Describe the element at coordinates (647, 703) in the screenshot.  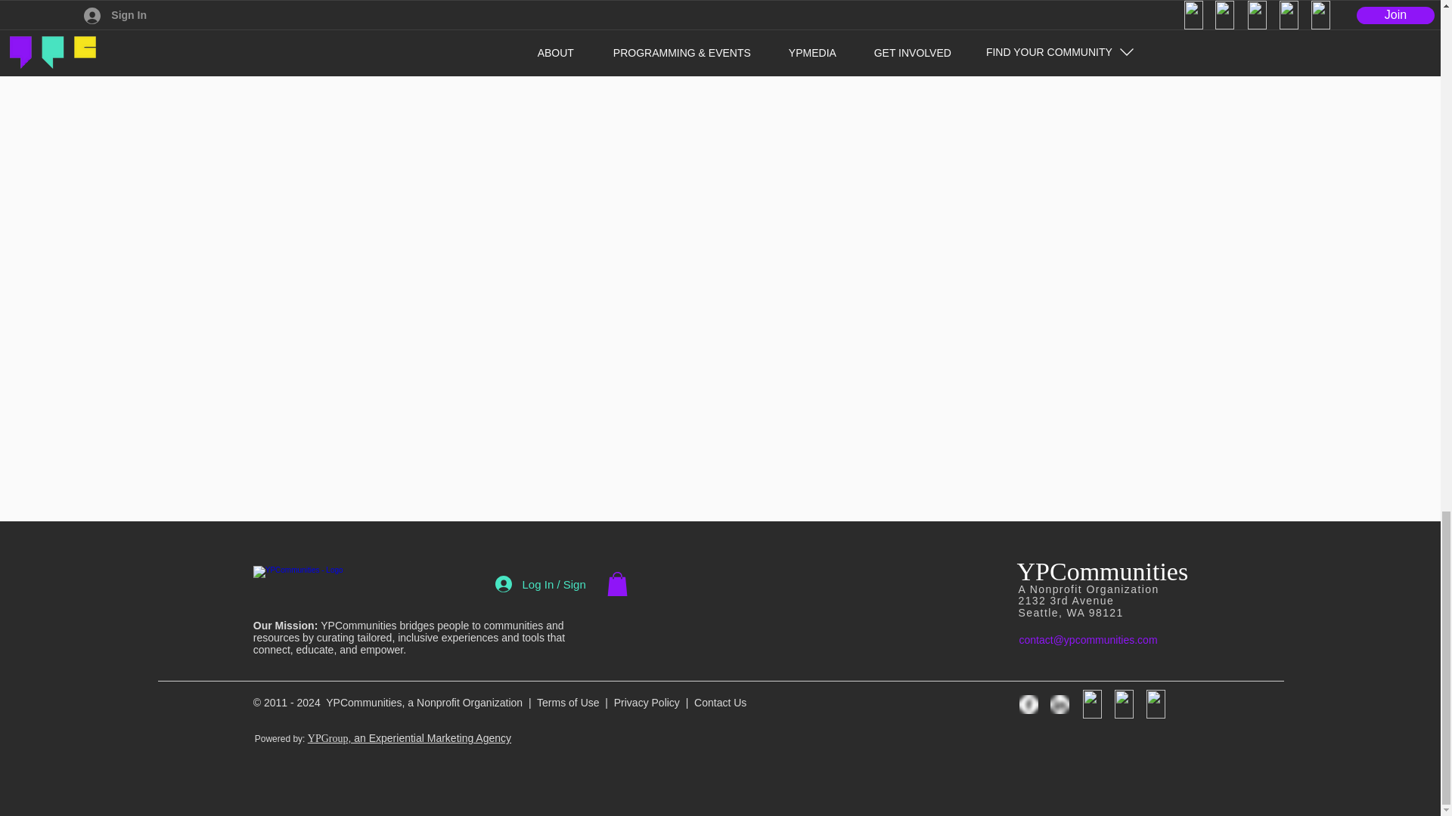
I see `Privacy Policy` at that location.